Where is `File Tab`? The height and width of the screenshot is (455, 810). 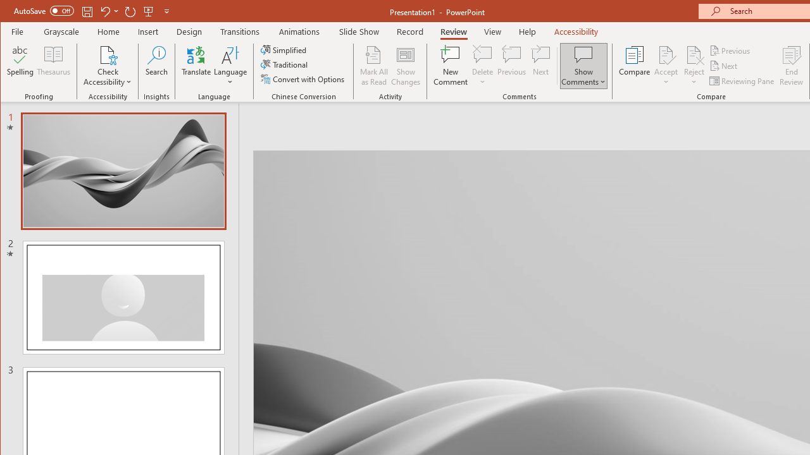 File Tab is located at coordinates (18, 32).